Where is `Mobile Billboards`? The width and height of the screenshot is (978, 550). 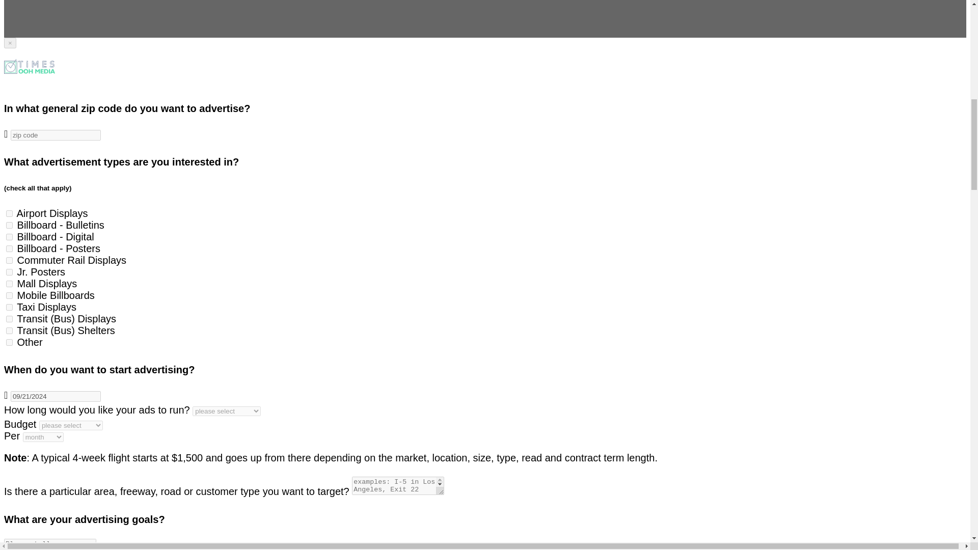
Mobile Billboards is located at coordinates (9, 295).